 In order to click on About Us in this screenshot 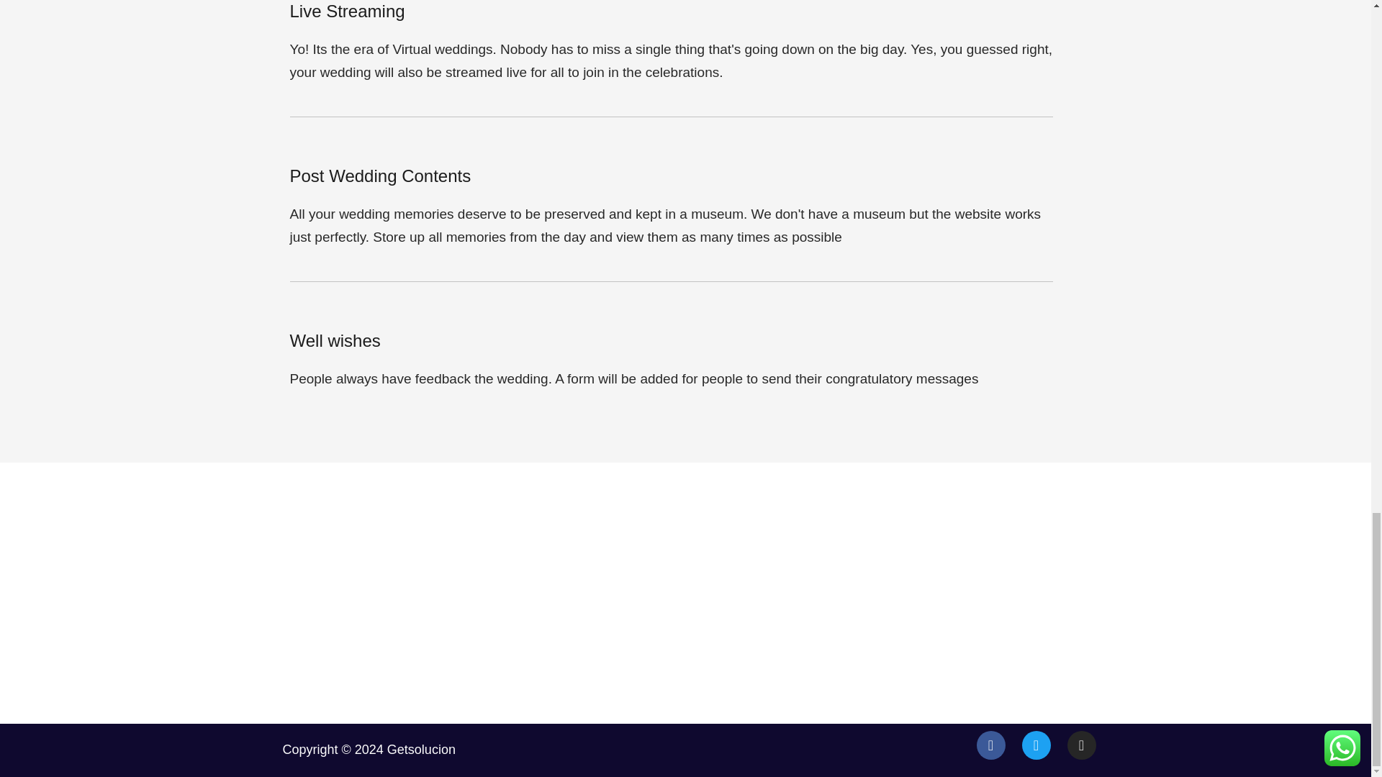, I will do `click(797, 555)`.